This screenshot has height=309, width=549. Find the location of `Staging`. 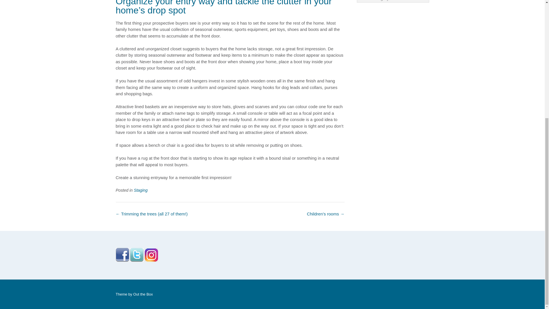

Staging is located at coordinates (141, 190).